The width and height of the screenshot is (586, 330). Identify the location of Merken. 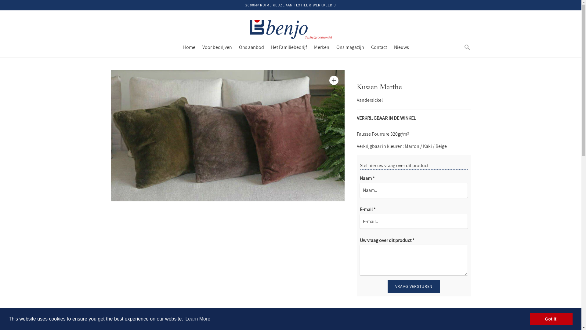
(321, 47).